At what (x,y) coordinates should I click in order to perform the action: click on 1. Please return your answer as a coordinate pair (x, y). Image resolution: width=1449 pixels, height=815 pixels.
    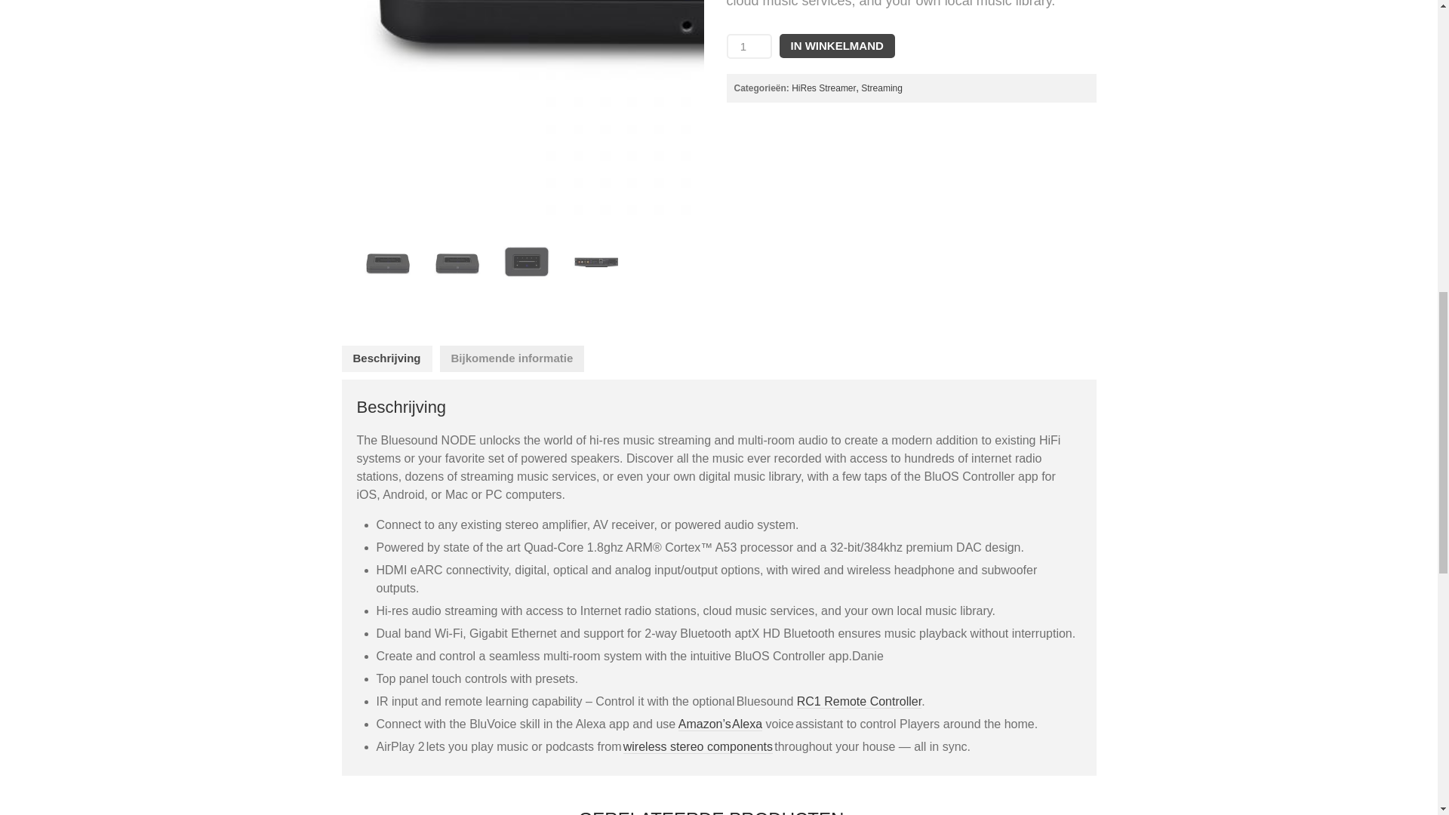
    Looking at the image, I should click on (748, 46).